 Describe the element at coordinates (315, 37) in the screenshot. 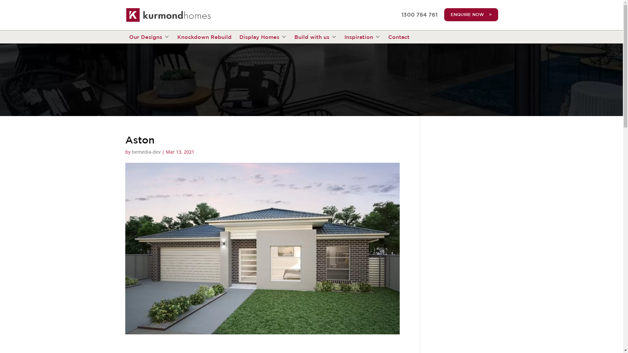

I see `Build with us` at that location.